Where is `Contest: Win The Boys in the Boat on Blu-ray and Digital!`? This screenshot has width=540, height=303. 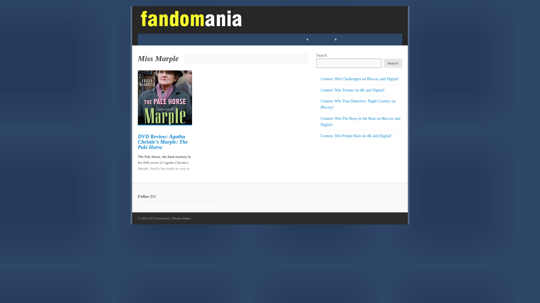 Contest: Win The Boys in the Boat on Blu-ray and Digital! is located at coordinates (360, 121).